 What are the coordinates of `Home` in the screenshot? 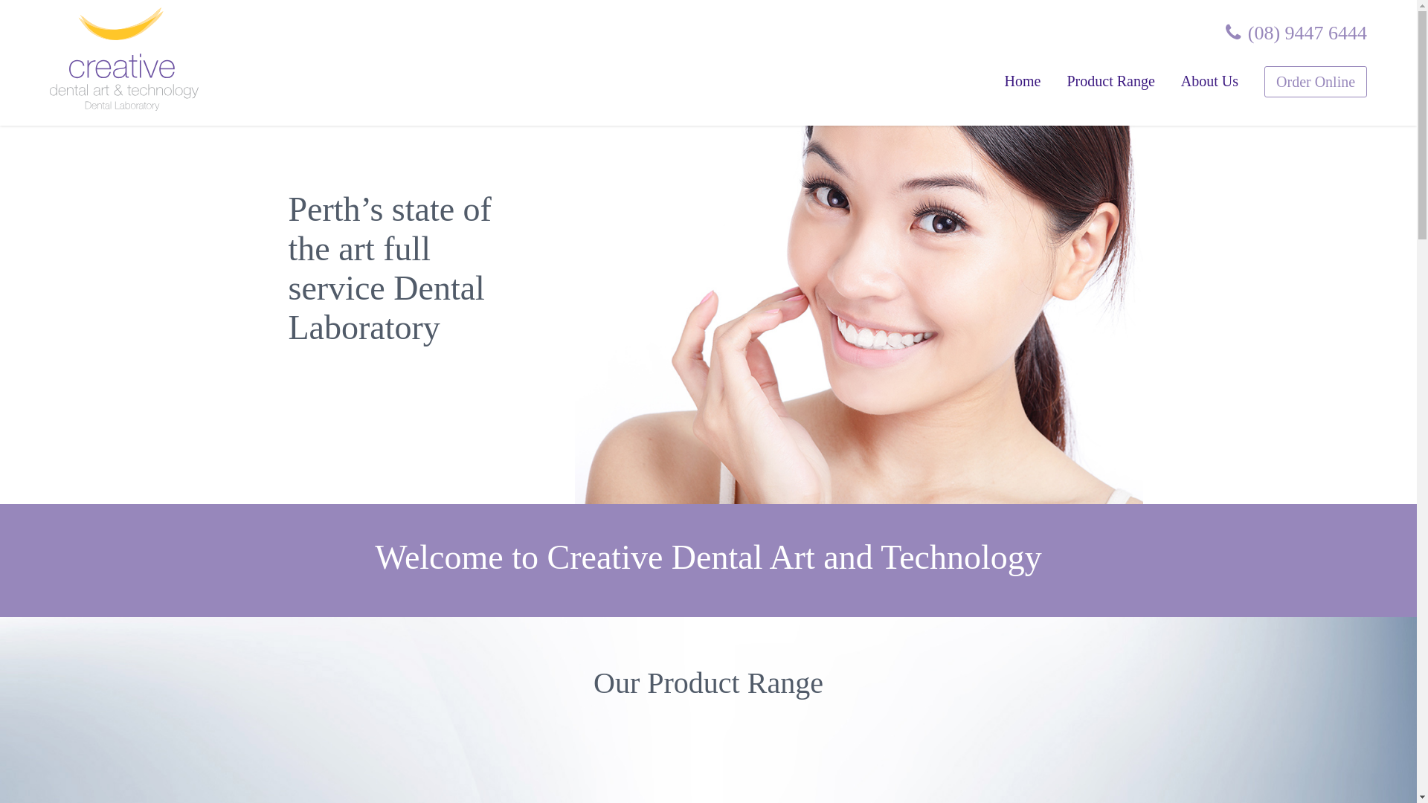 It's located at (1023, 81).